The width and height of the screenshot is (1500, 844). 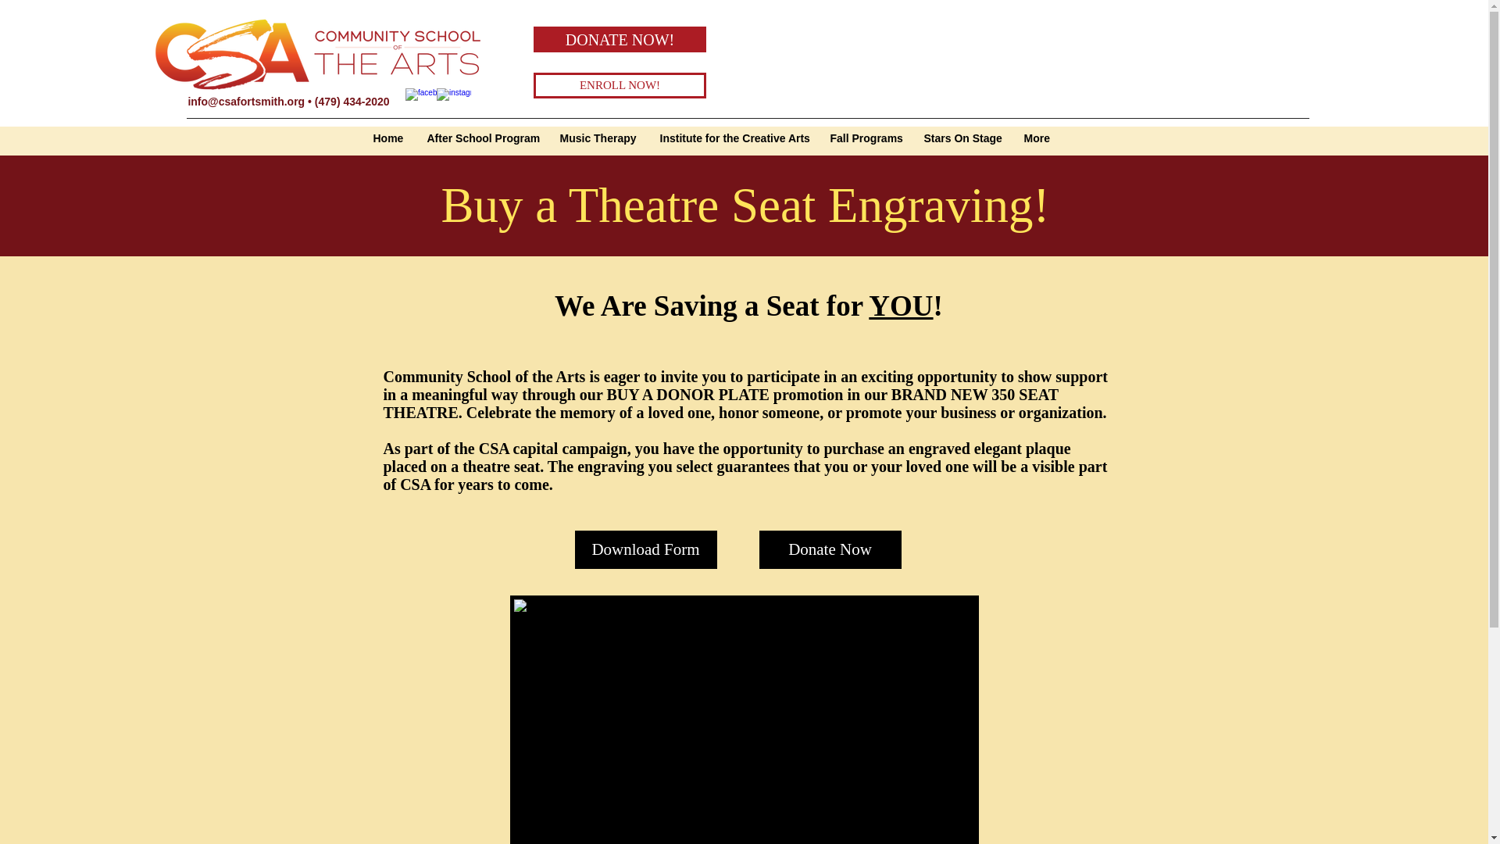 I want to click on Donate Now, so click(x=830, y=549).